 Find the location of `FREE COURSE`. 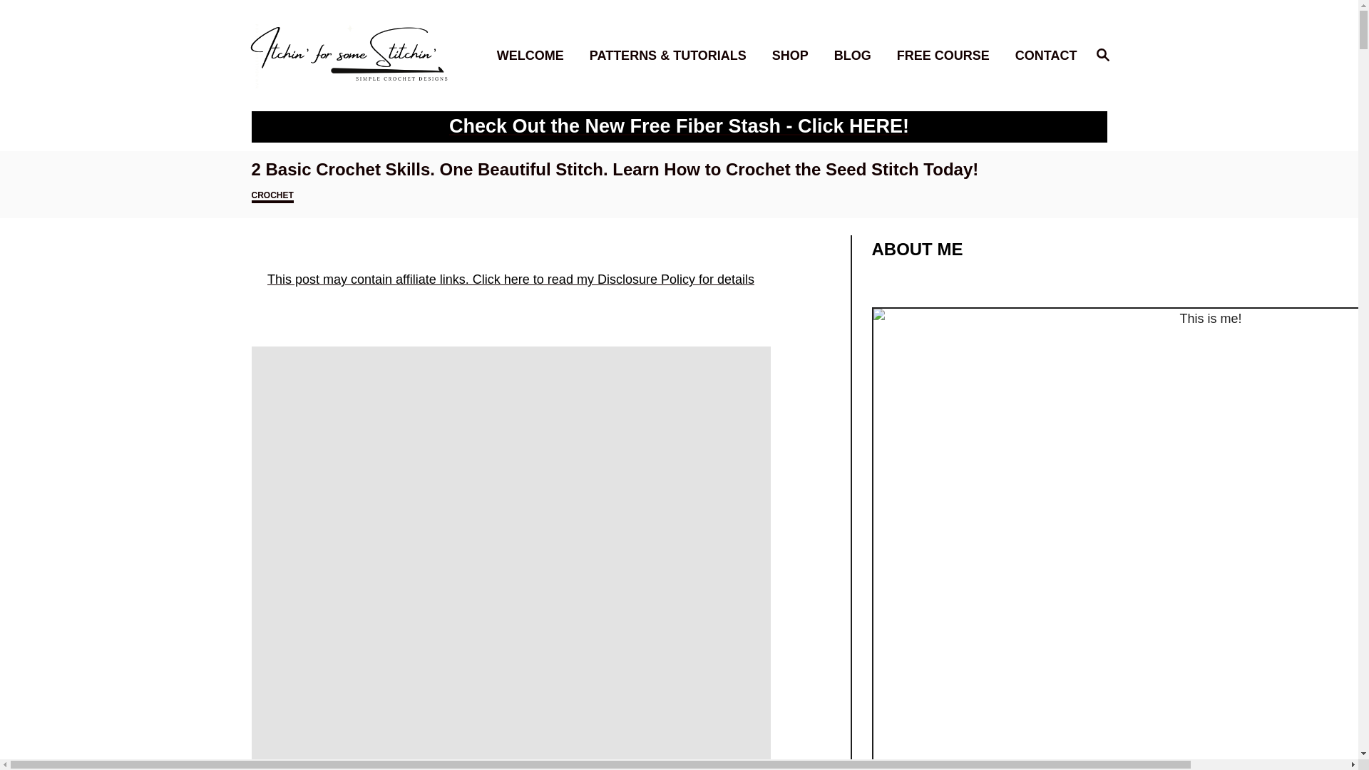

FREE COURSE is located at coordinates (857, 56).